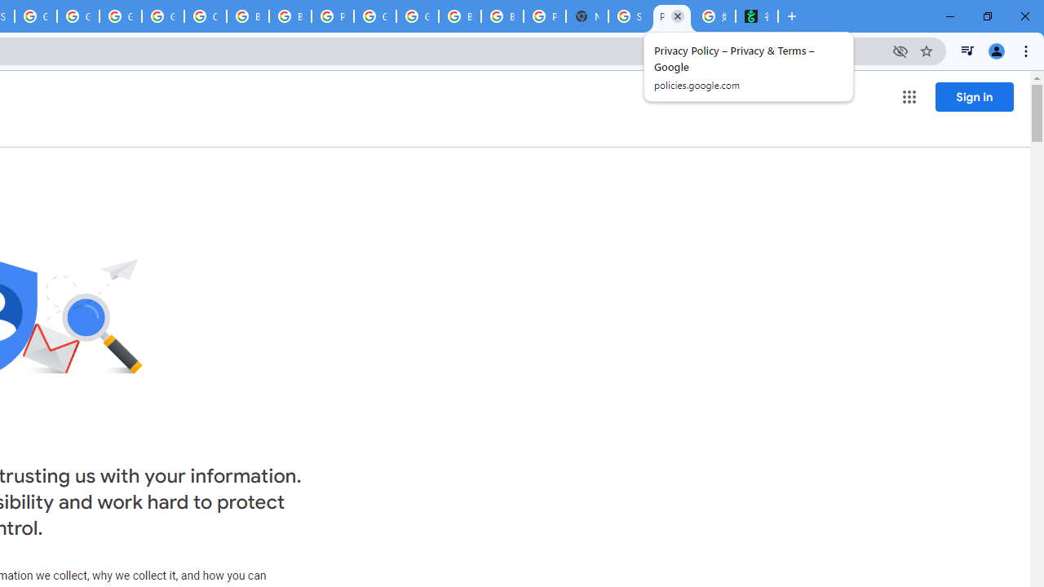 This screenshot has height=587, width=1044. I want to click on Sign in - Google Accounts, so click(630, 16).